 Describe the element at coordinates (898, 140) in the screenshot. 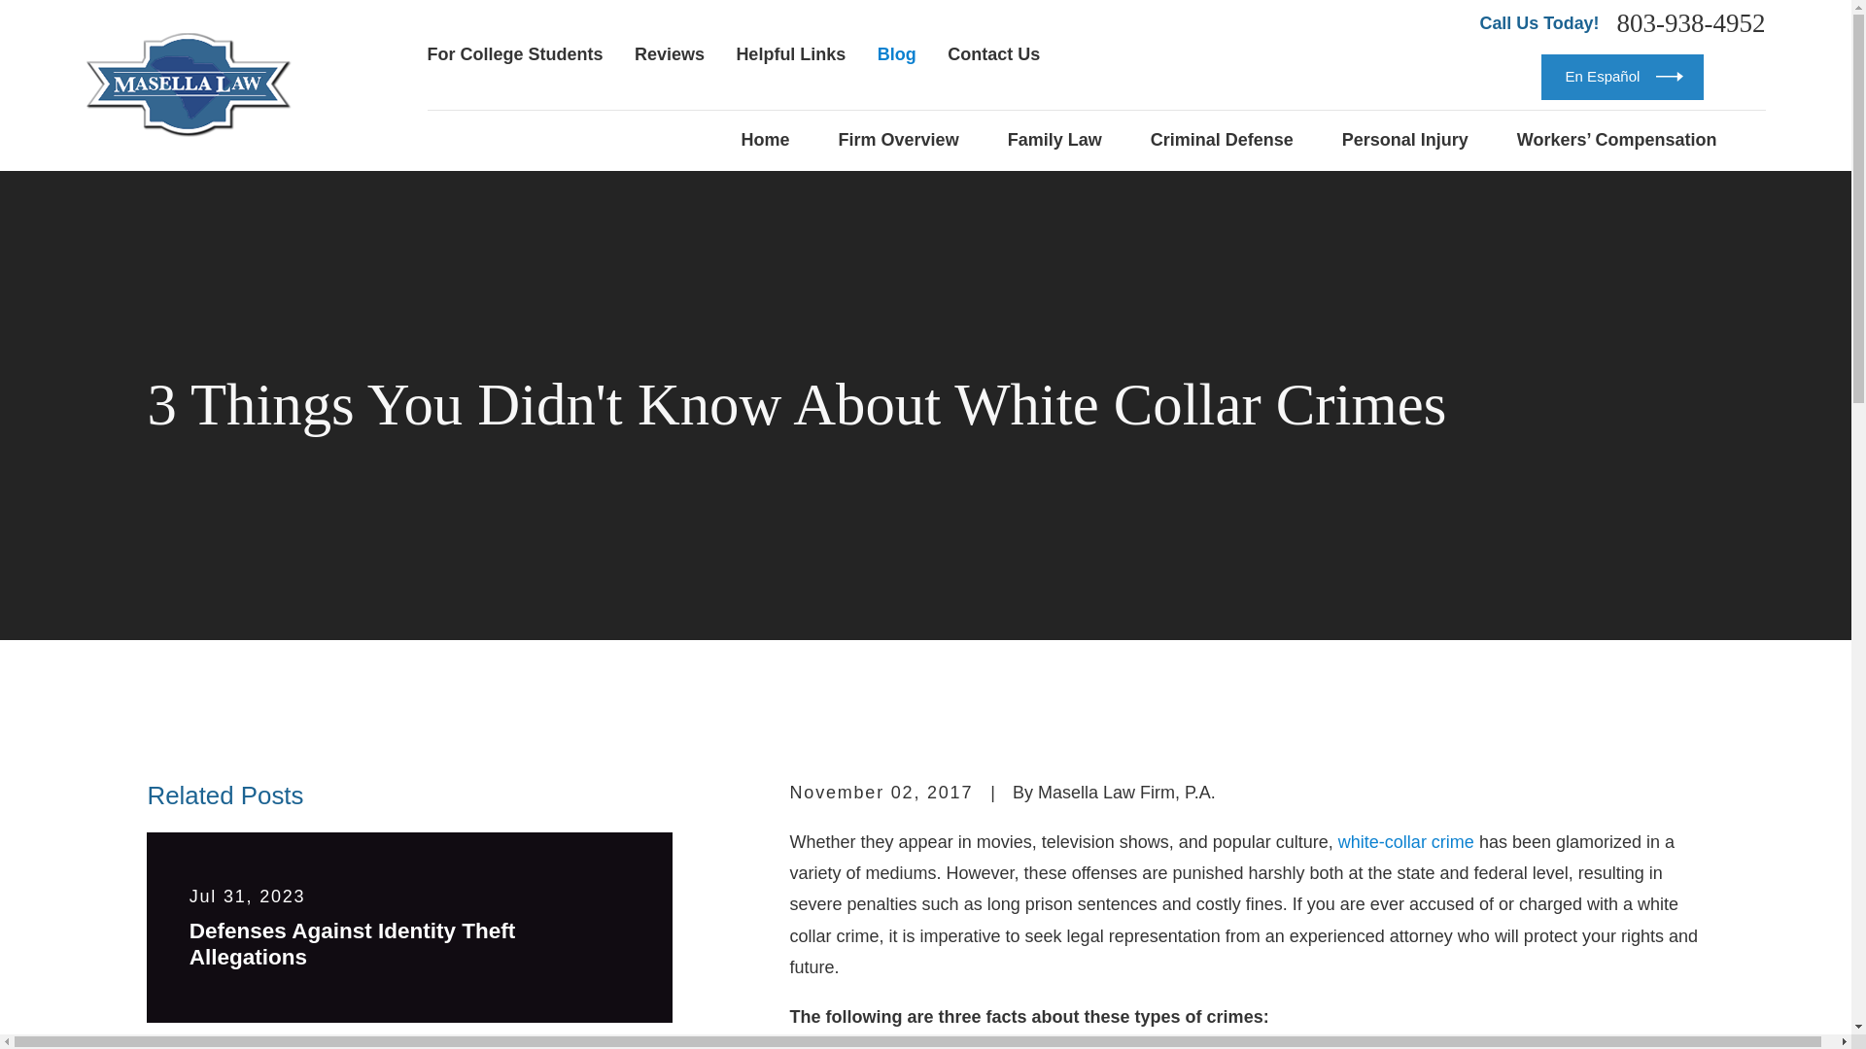

I see `Firm Overview` at that location.